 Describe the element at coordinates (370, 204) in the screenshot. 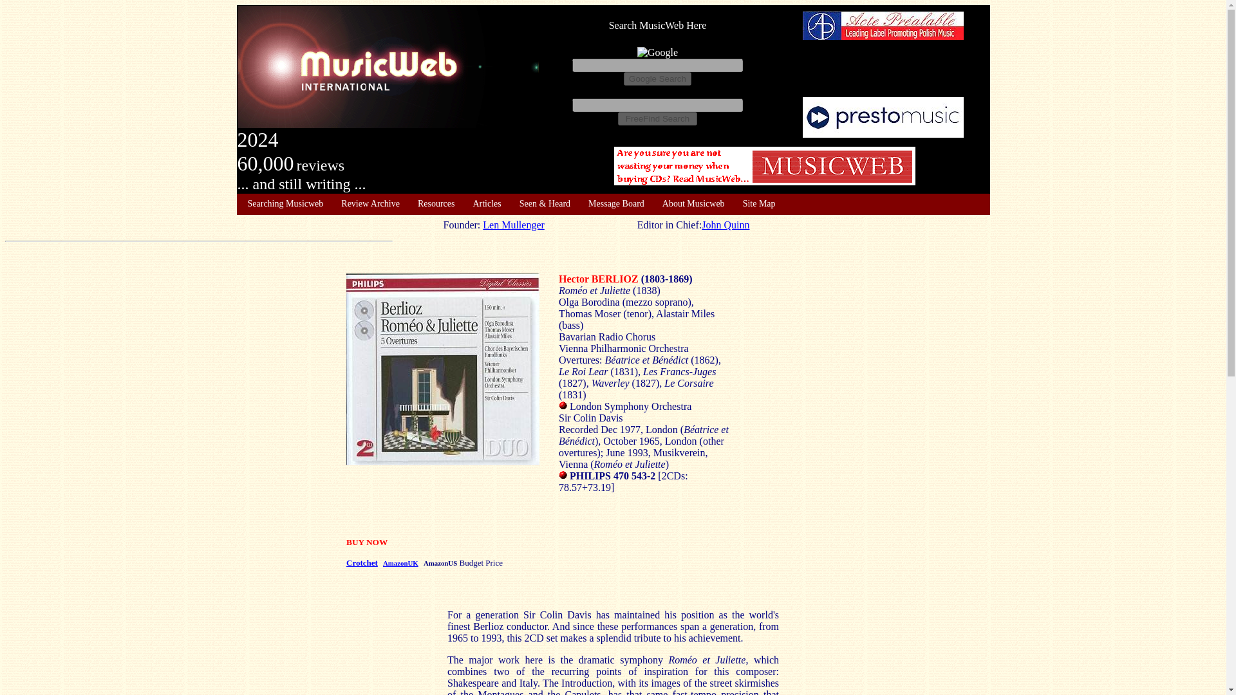

I see `Review Archive` at that location.